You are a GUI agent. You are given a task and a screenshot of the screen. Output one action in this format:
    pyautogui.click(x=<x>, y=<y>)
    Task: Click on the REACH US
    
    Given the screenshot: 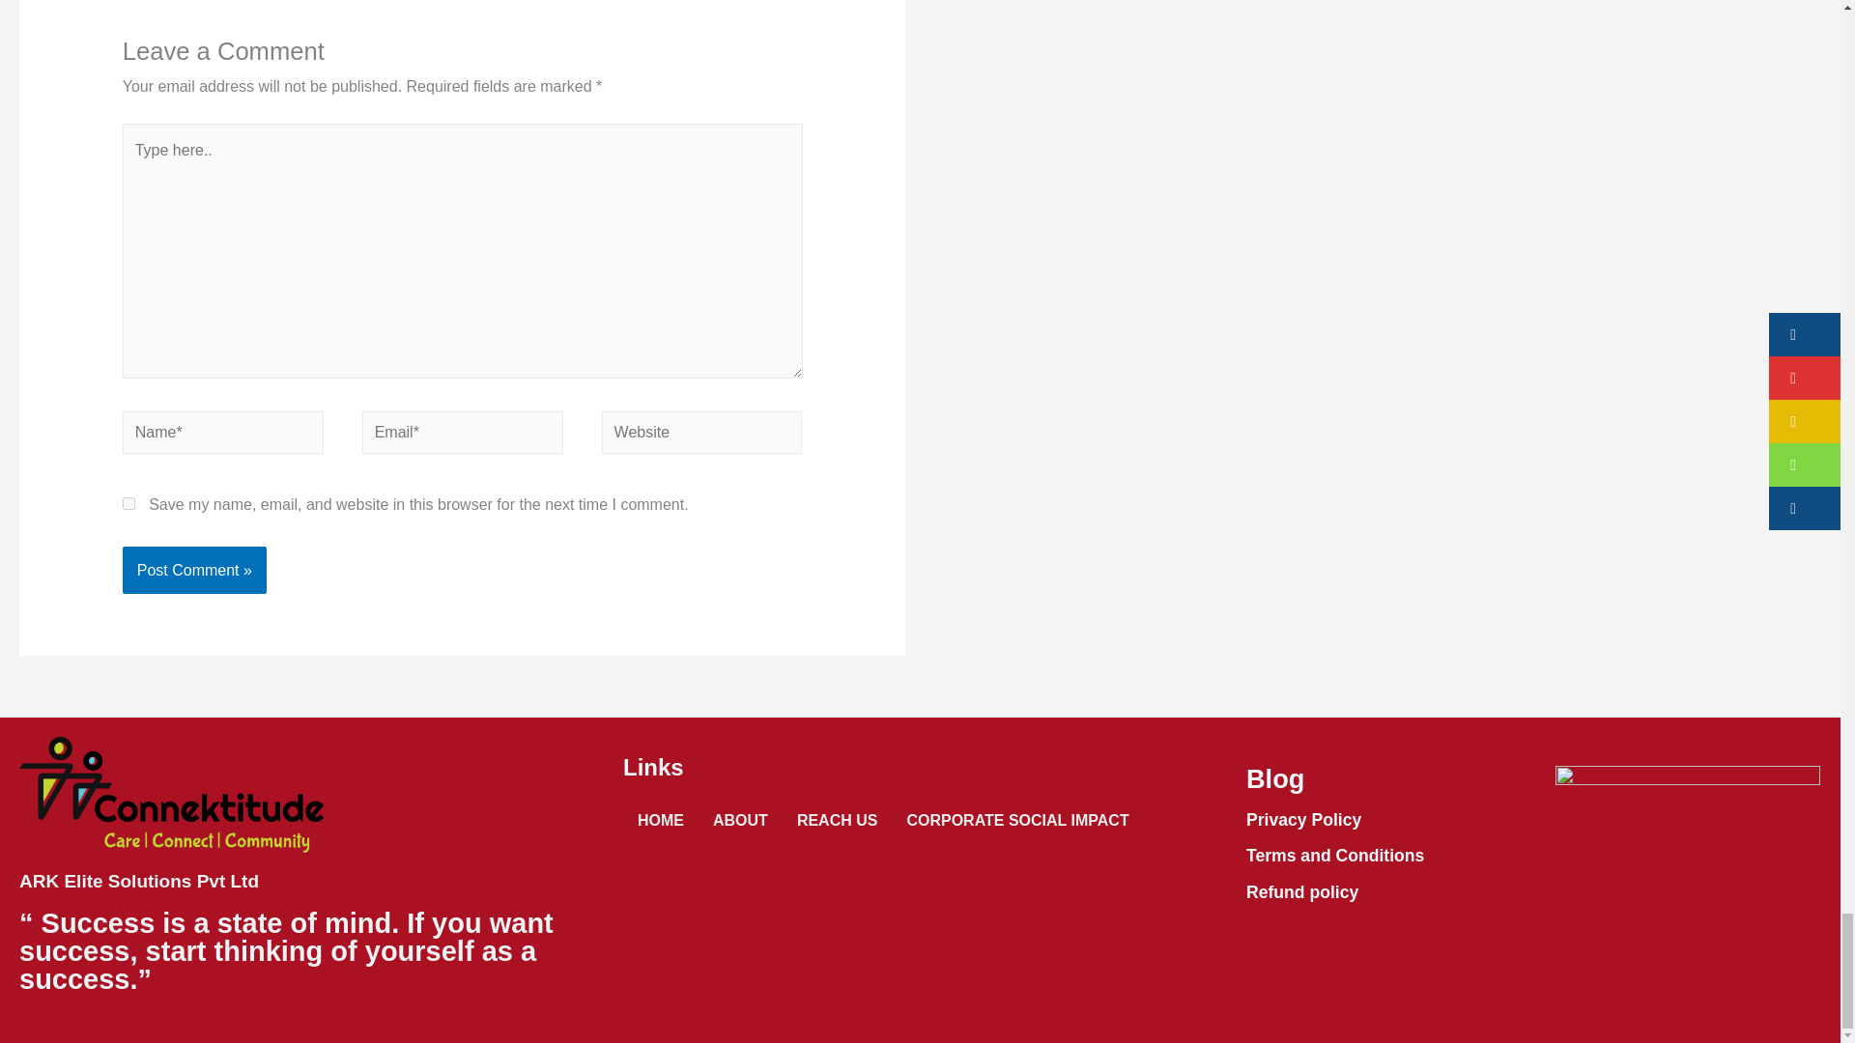 What is the action you would take?
    pyautogui.click(x=837, y=821)
    